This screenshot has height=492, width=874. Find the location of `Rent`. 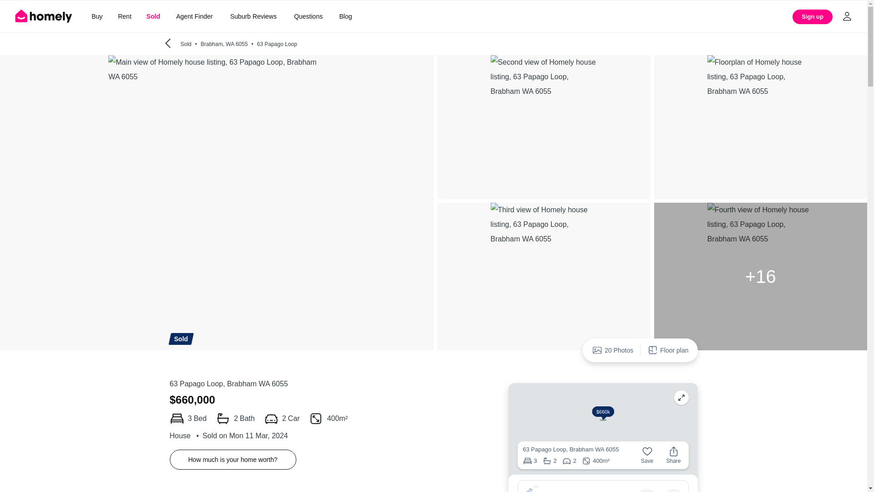

Rent is located at coordinates (124, 16).